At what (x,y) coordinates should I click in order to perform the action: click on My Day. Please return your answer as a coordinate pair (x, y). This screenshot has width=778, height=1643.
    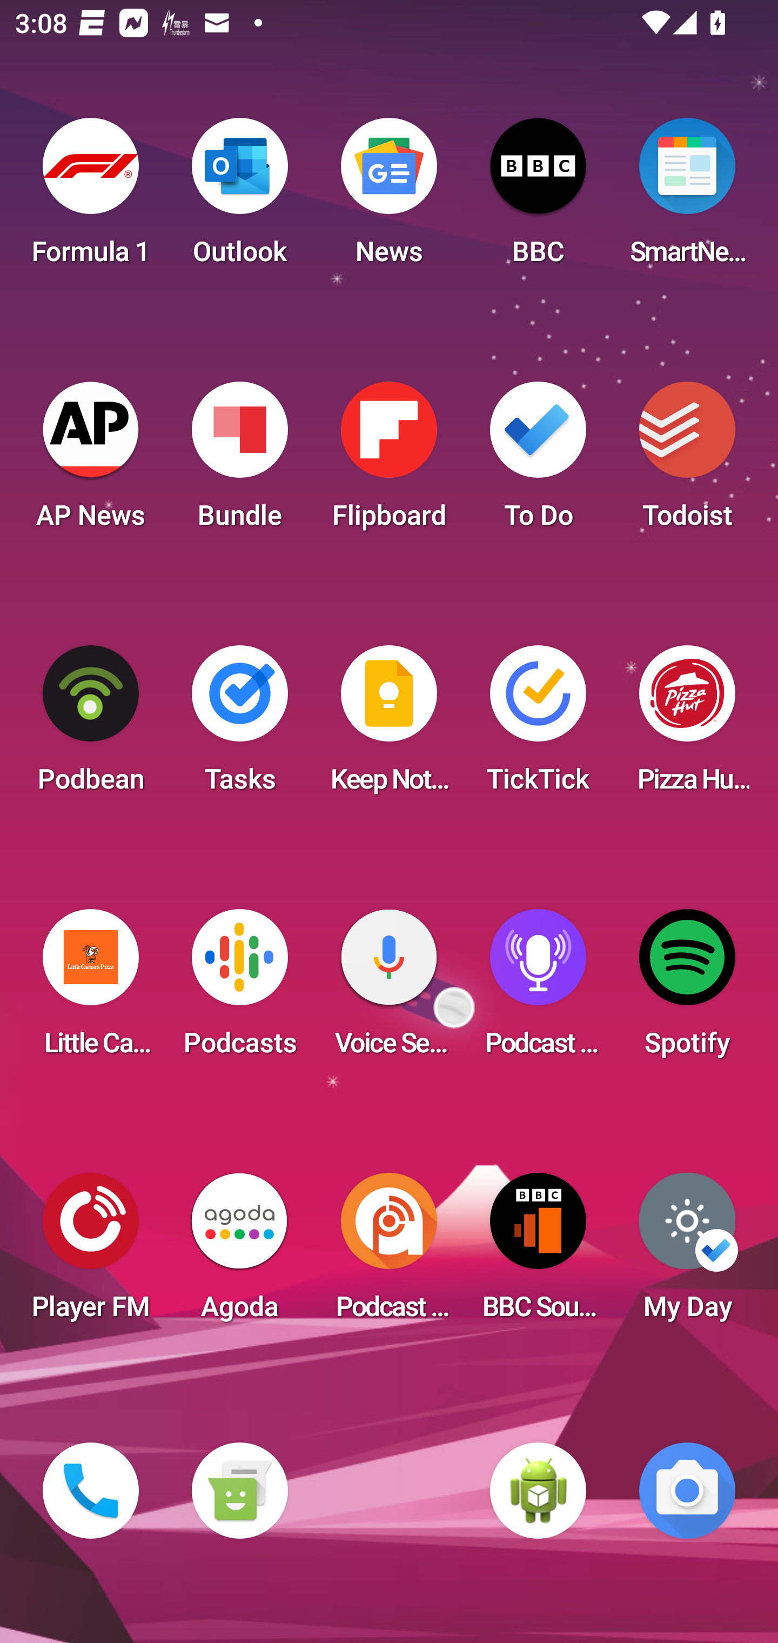
    Looking at the image, I should click on (687, 1253).